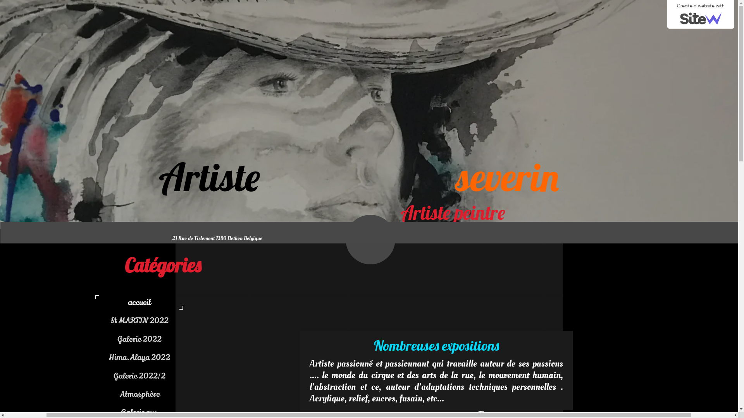  What do you see at coordinates (186, 357) in the screenshot?
I see `Hima.Alaya 2022` at bounding box center [186, 357].